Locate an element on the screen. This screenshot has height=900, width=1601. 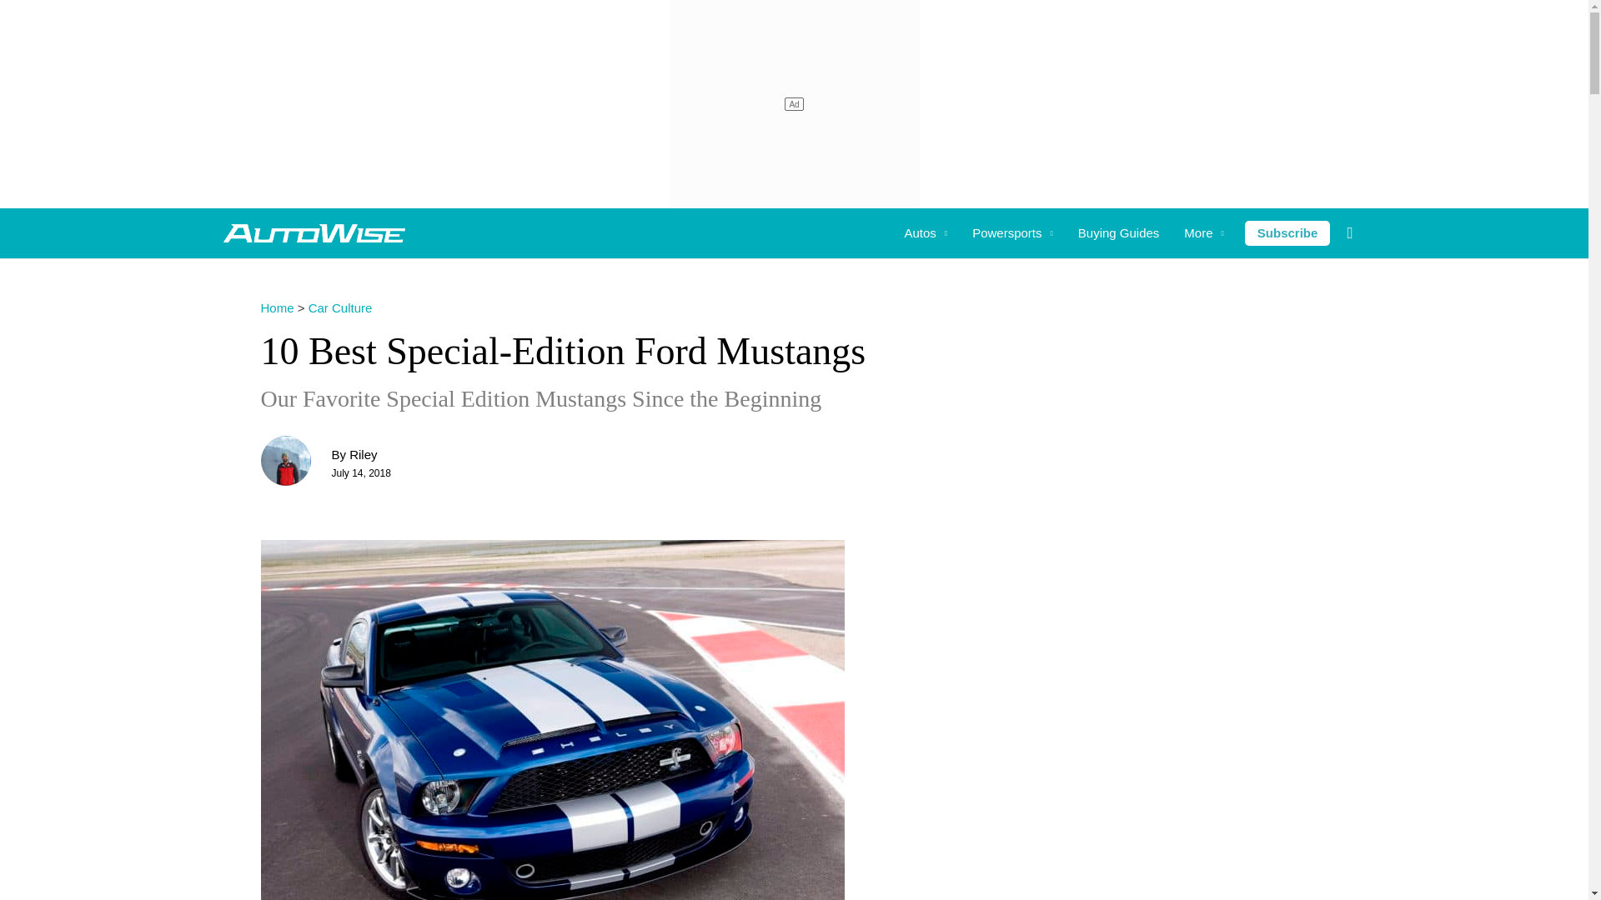
Search is located at coordinates (36, 17).